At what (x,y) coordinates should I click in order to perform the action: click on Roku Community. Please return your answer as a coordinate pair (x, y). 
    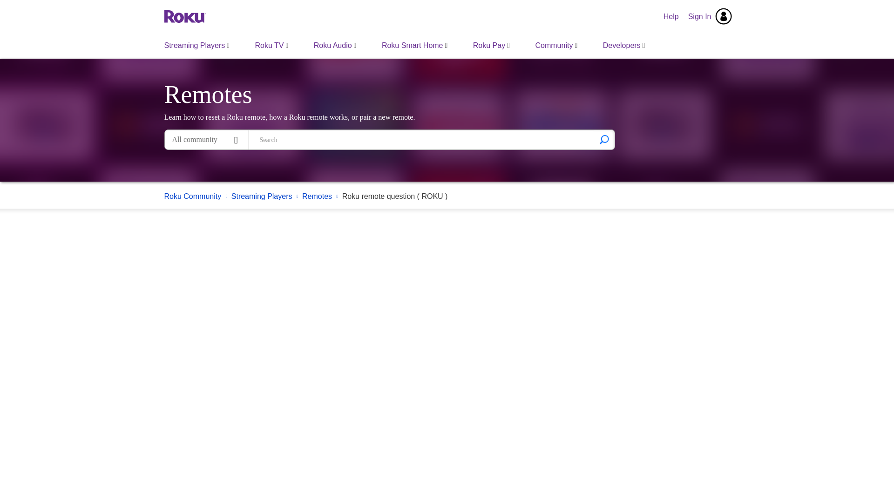
    Looking at the image, I should click on (184, 16).